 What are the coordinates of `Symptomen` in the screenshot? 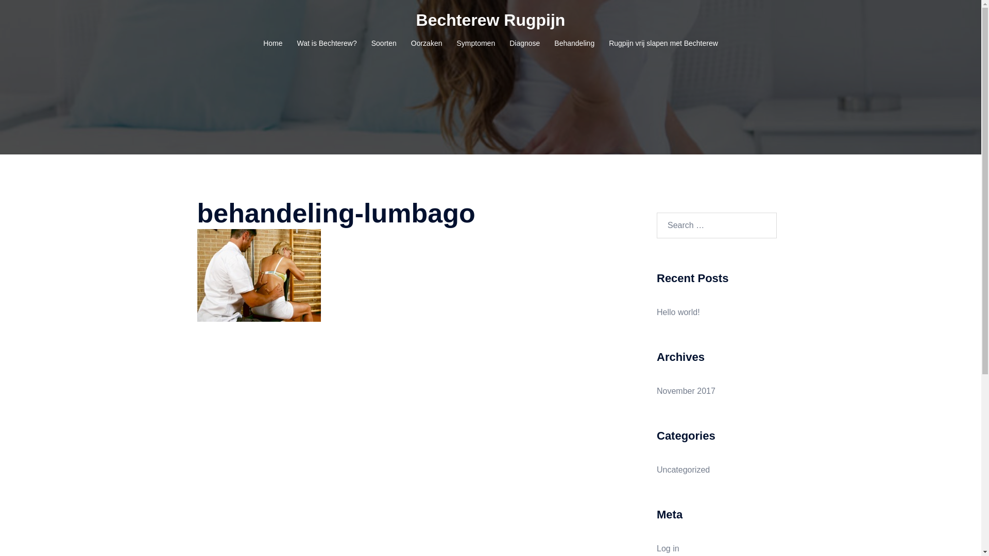 It's located at (476, 44).